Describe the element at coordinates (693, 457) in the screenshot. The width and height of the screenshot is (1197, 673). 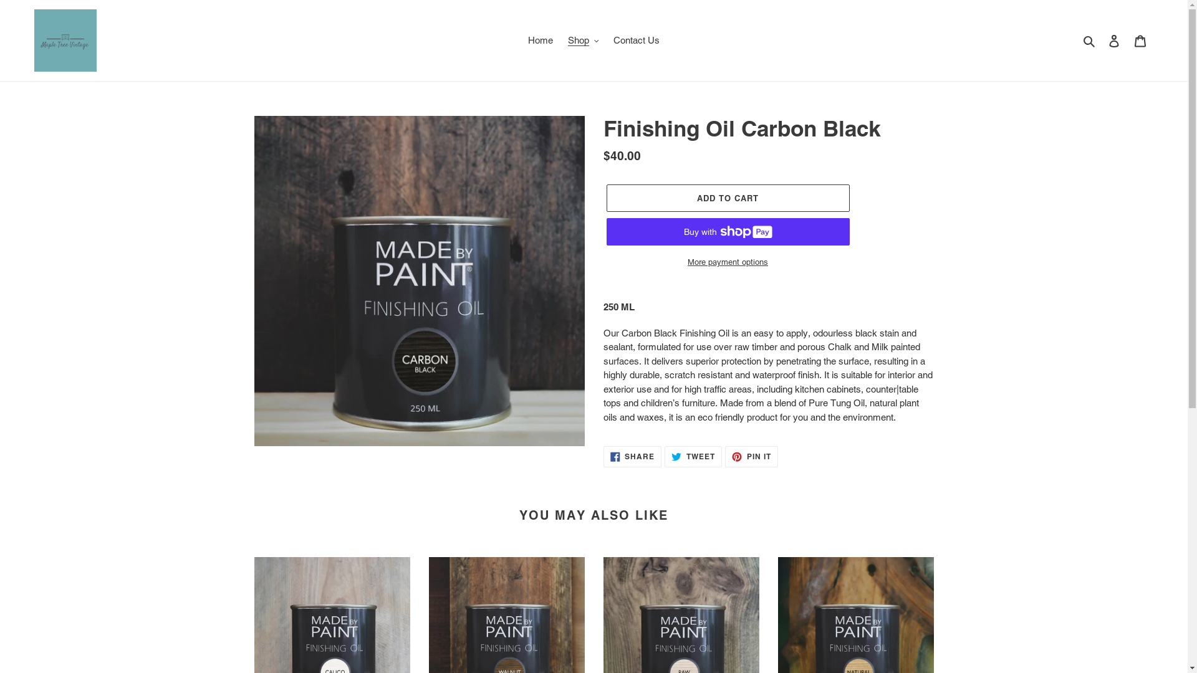
I see `TWEET
TWEET ON TWITTER` at that location.